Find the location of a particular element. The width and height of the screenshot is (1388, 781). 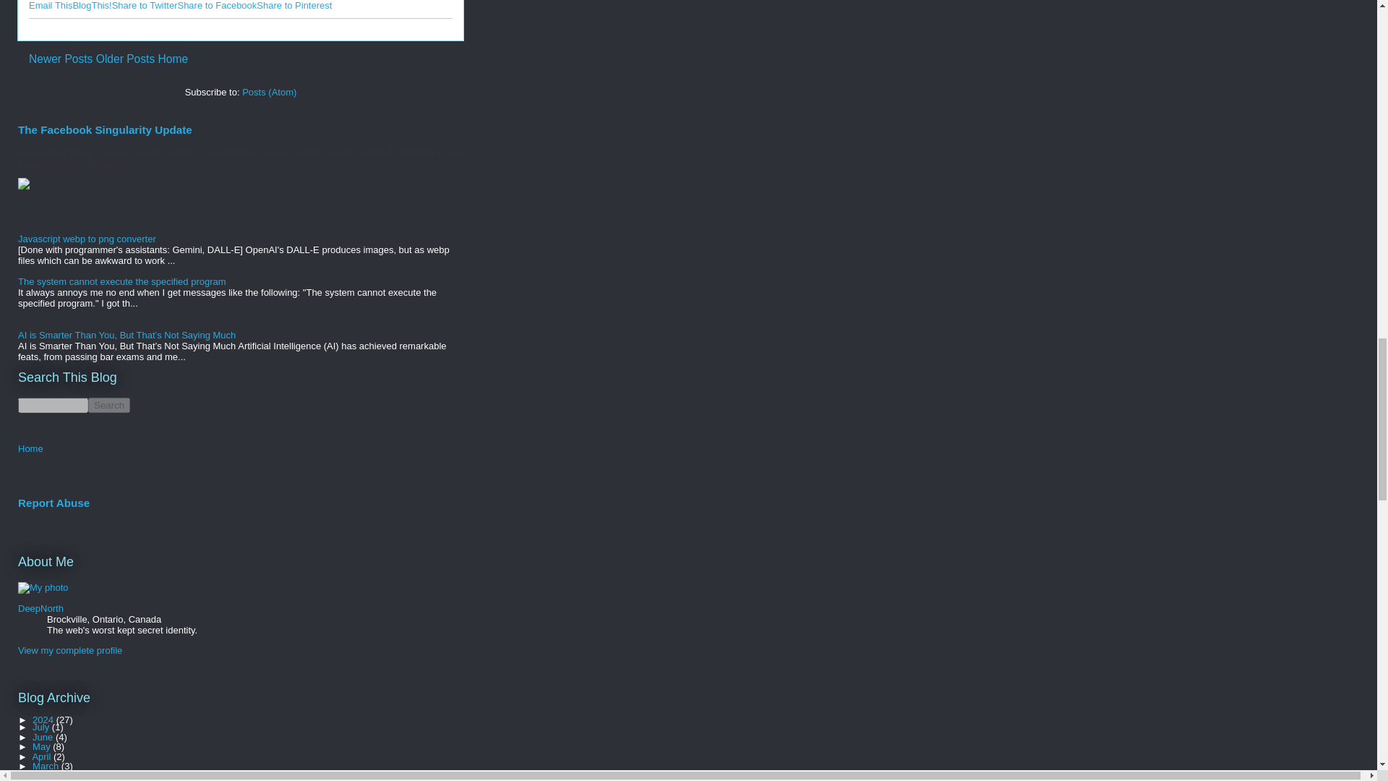

Search is located at coordinates (109, 405).